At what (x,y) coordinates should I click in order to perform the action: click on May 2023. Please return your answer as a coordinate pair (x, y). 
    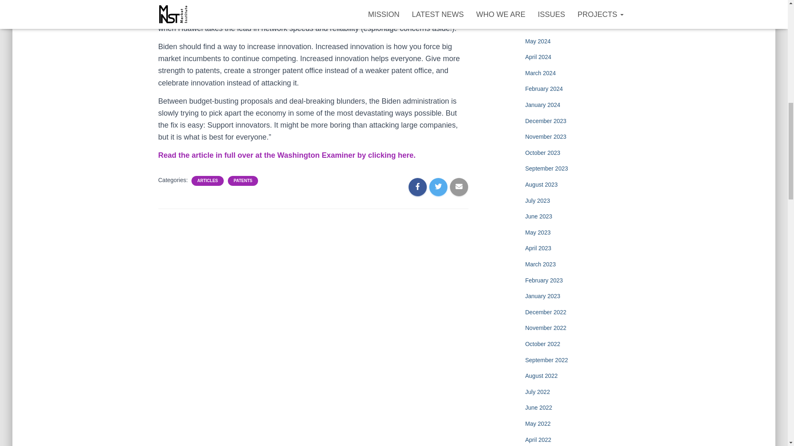
    Looking at the image, I should click on (538, 232).